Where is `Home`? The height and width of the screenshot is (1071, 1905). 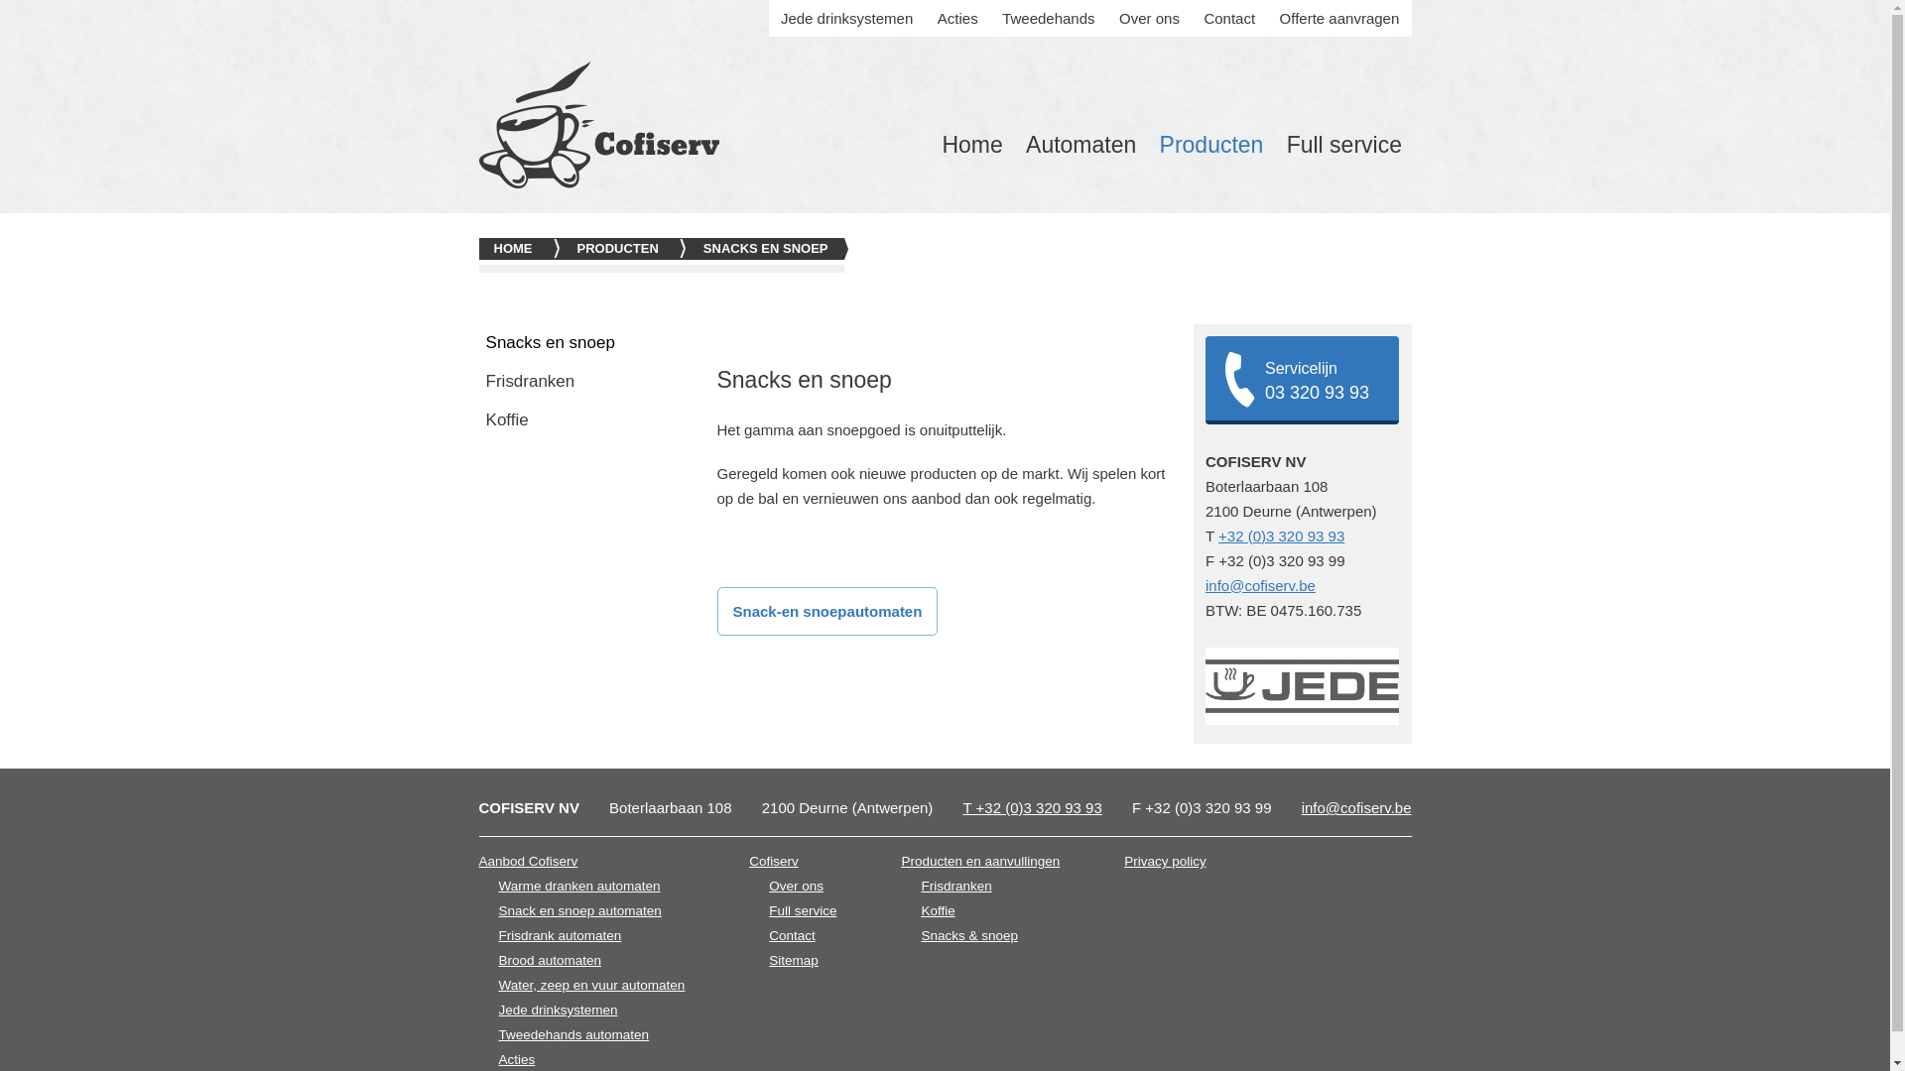
Home is located at coordinates (598, 125).